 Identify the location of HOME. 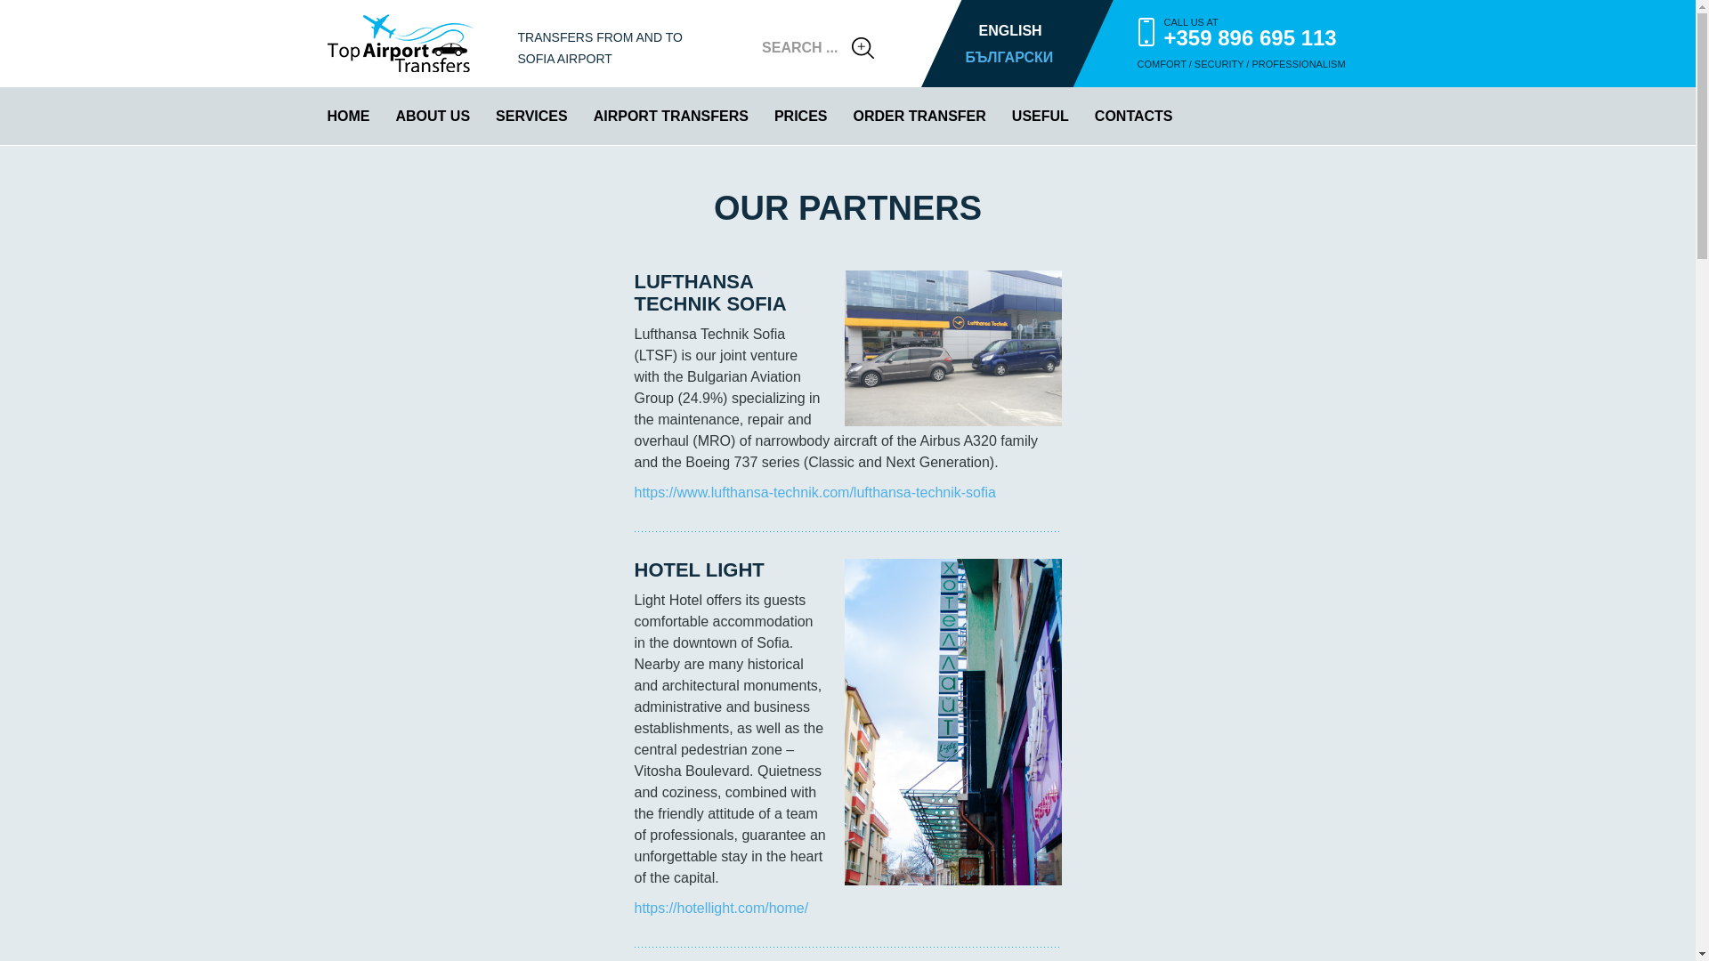
(349, 117).